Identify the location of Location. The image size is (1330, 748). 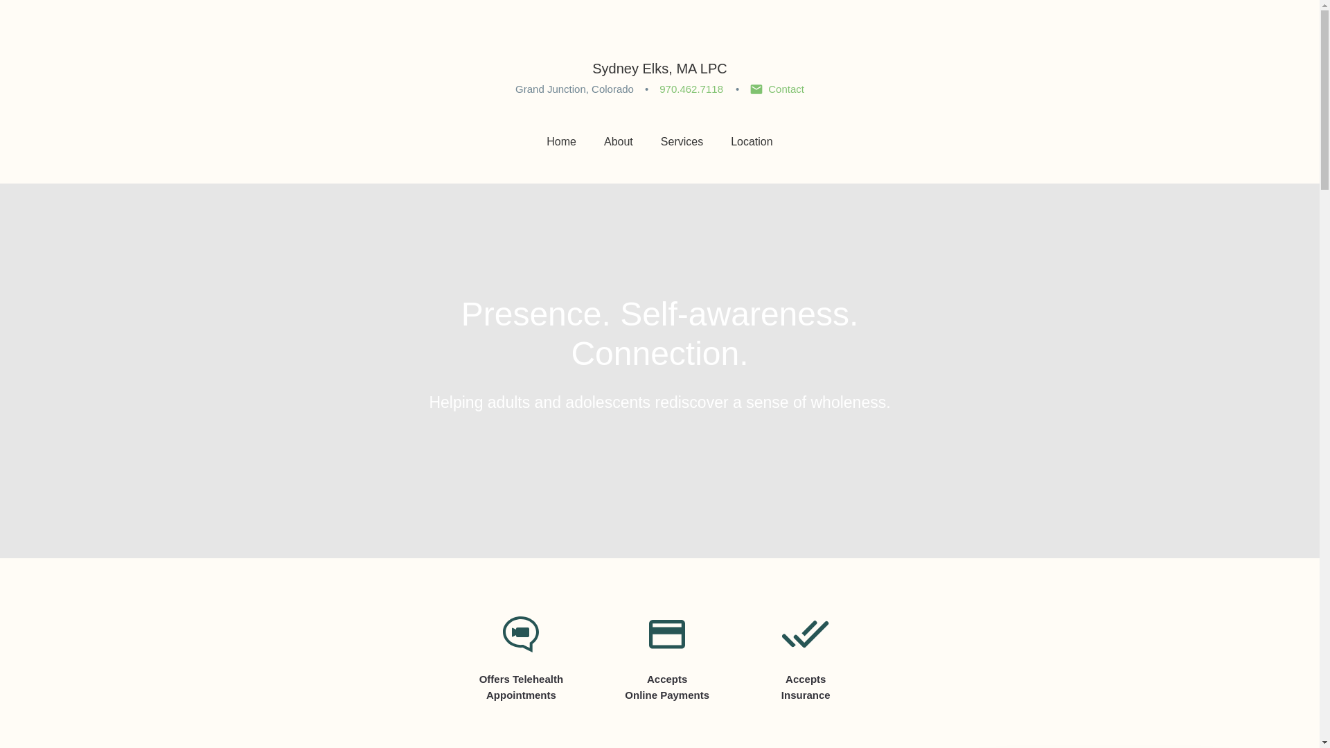
(751, 141).